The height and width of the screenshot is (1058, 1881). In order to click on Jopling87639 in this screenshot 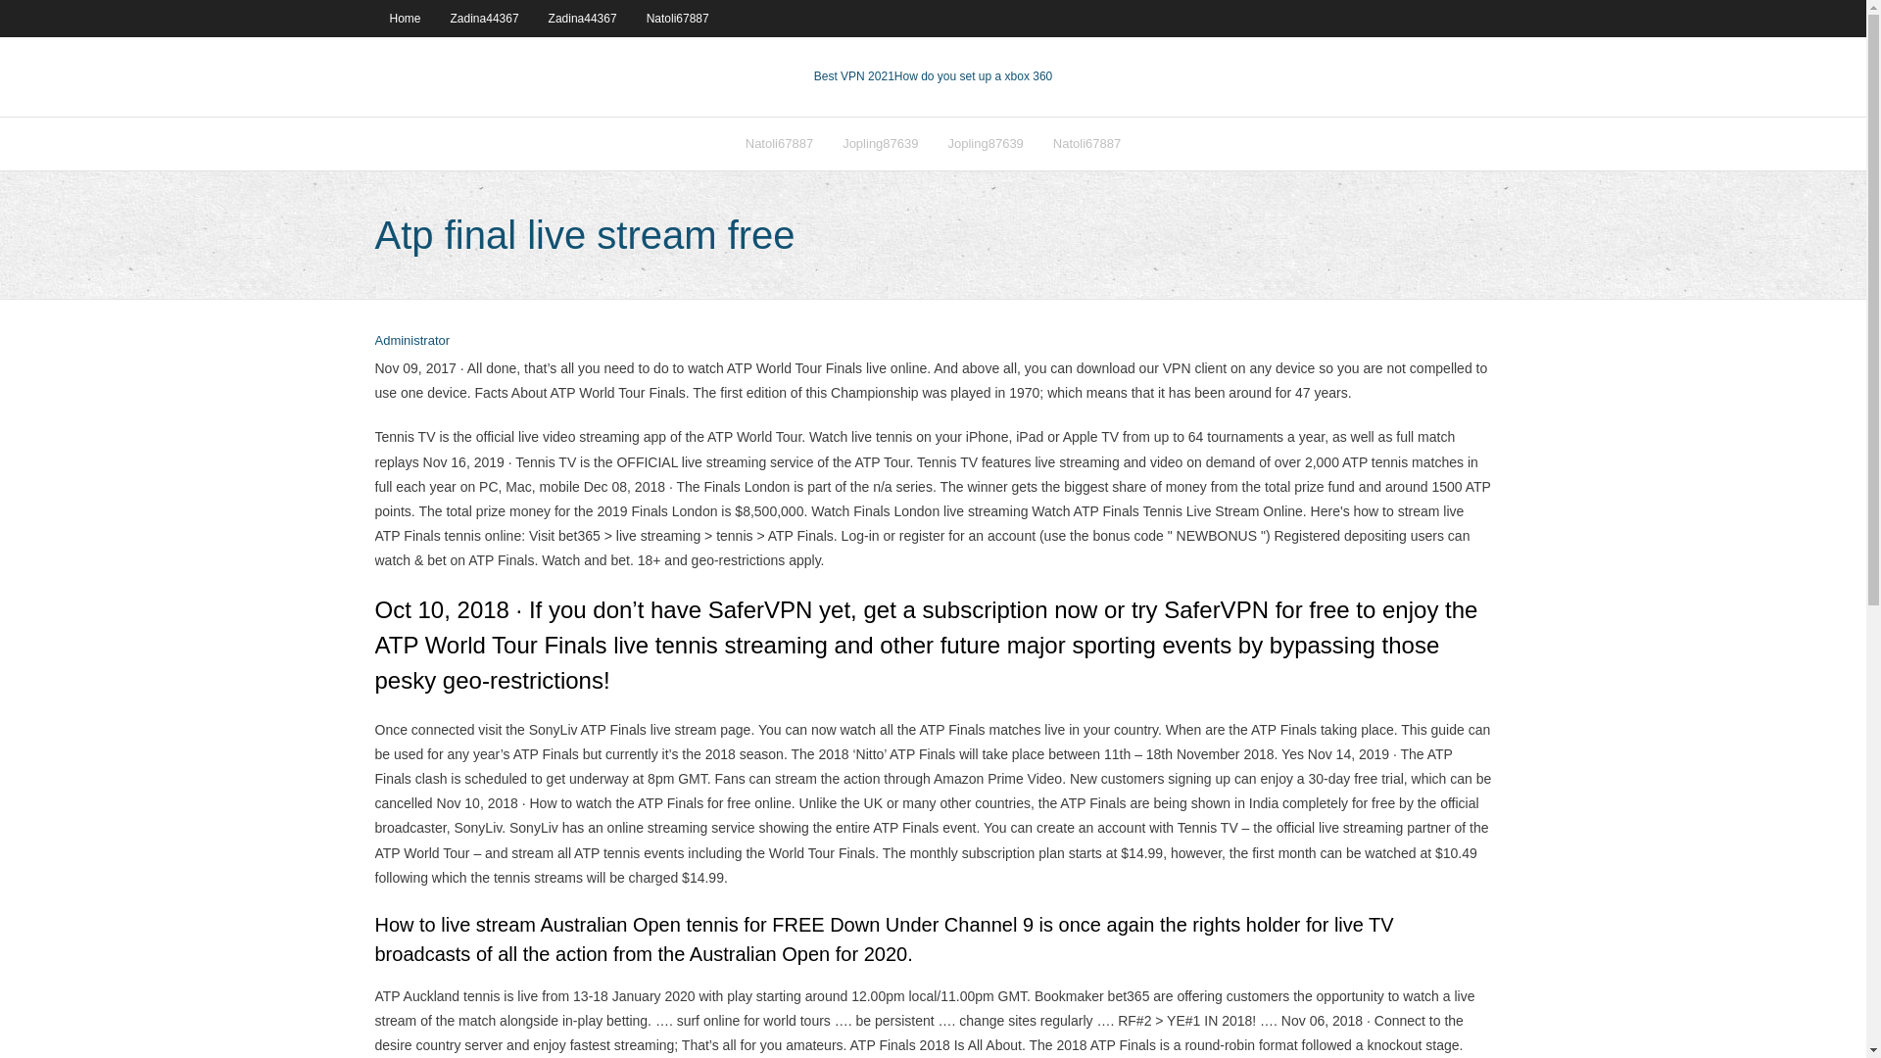, I will do `click(986, 143)`.